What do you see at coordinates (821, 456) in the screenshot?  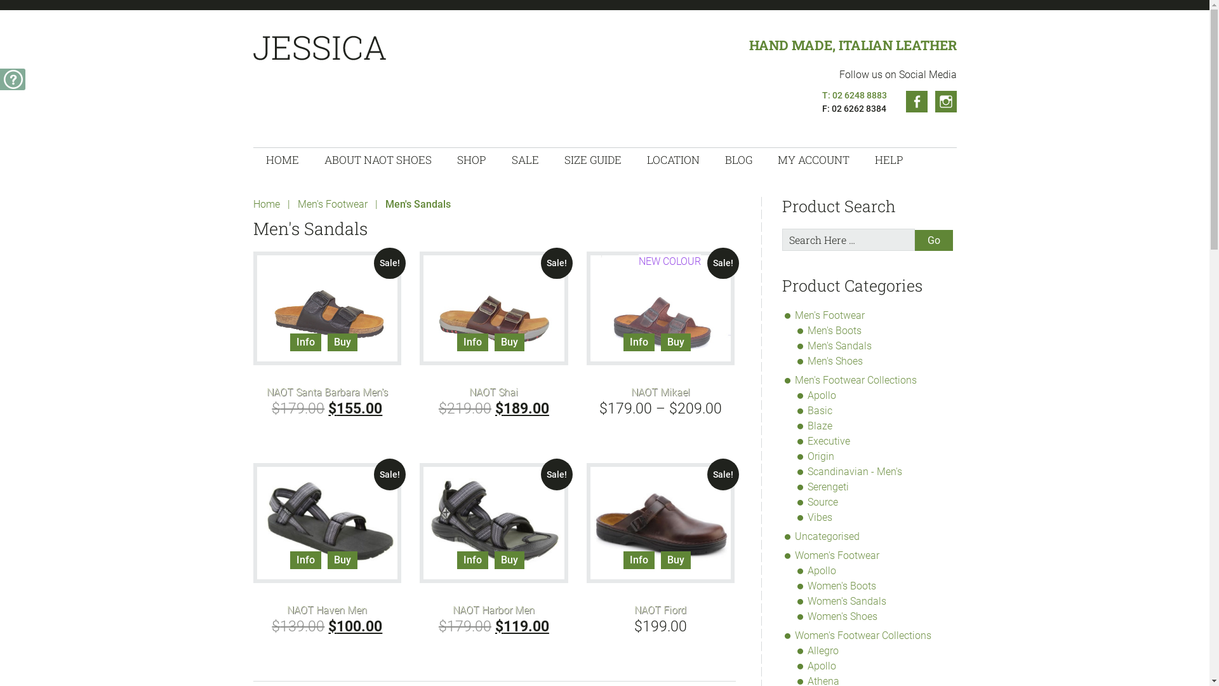 I see `Origin` at bounding box center [821, 456].